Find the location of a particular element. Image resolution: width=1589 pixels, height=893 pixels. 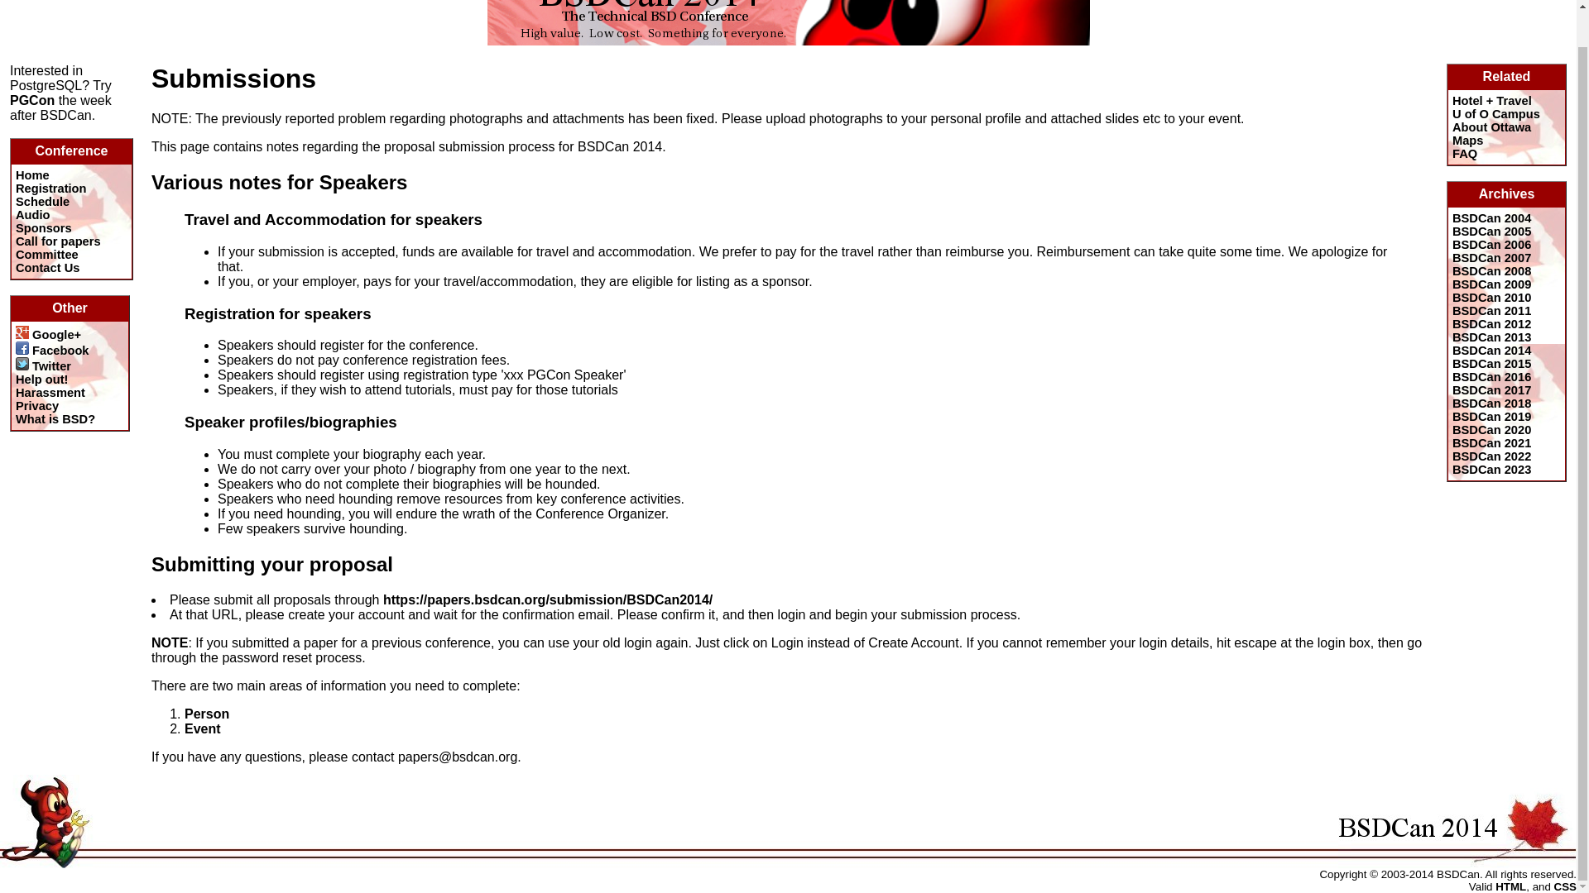

Home is located at coordinates (32, 175).